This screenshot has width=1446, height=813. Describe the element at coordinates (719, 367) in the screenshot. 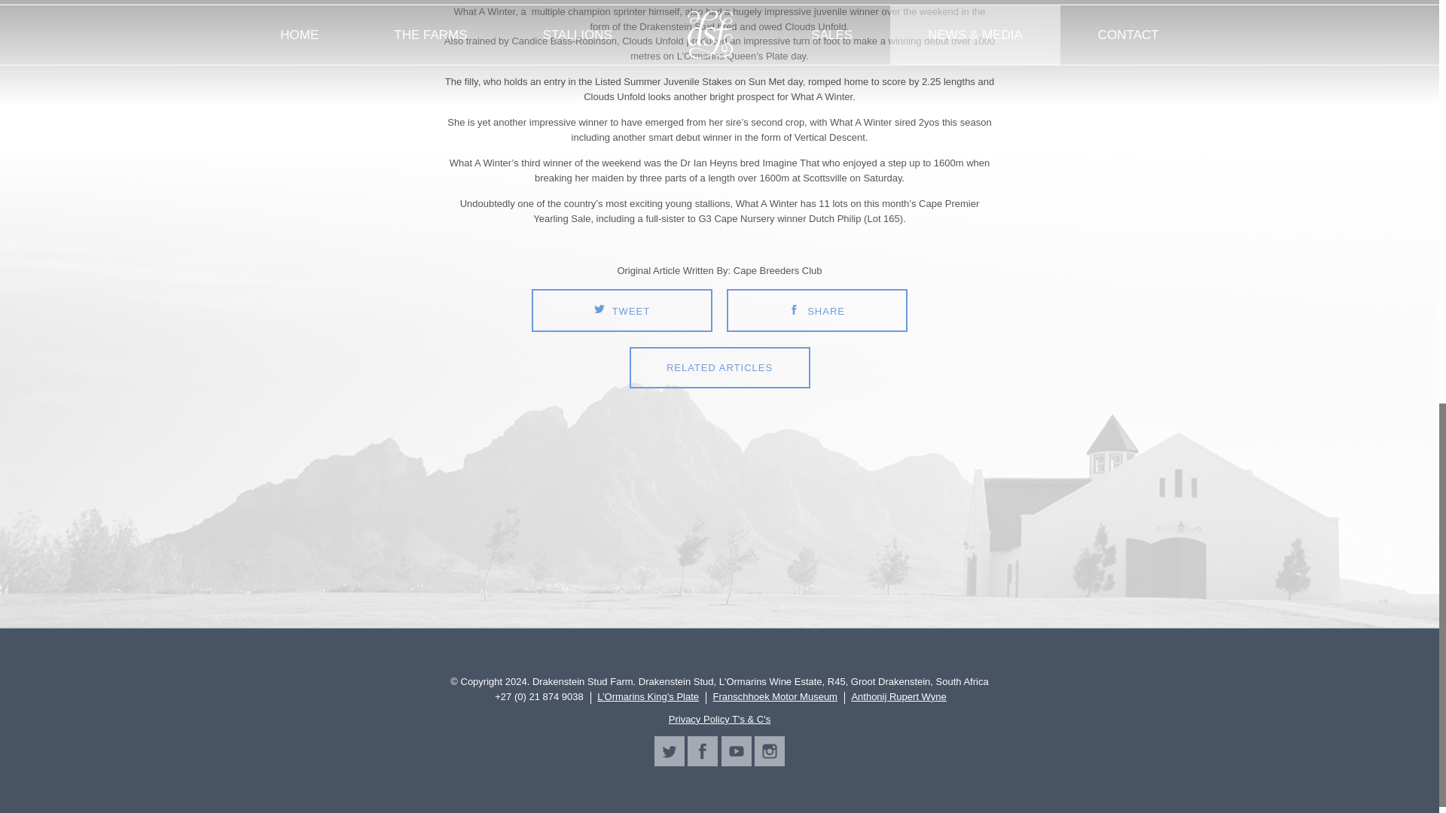

I see `RELATED ARTICLES` at that location.